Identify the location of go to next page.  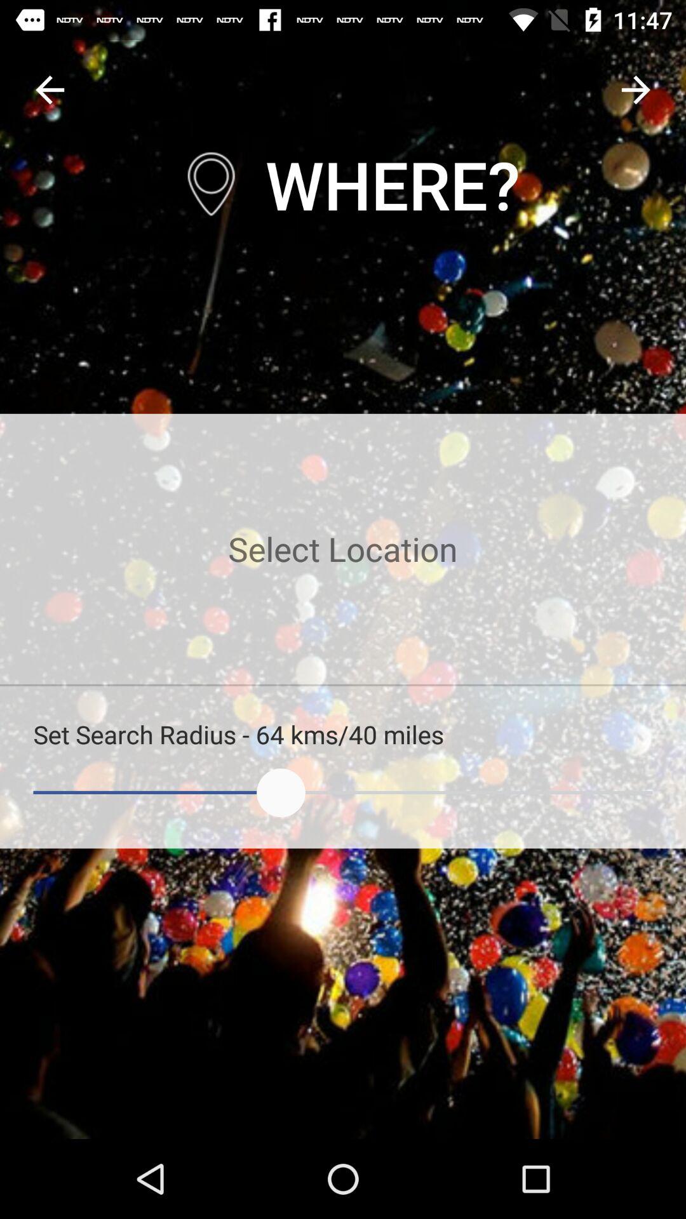
(635, 90).